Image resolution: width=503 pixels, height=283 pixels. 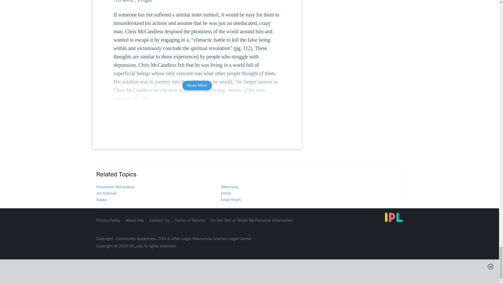 I want to click on Christopher McCandless, so click(x=116, y=187).